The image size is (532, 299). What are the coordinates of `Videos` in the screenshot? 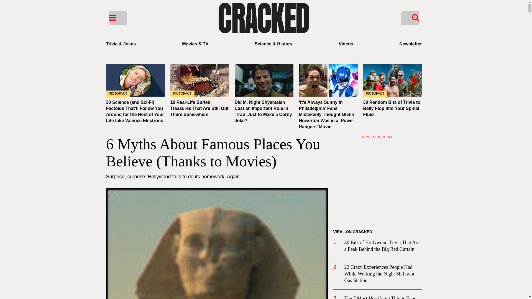 It's located at (346, 44).